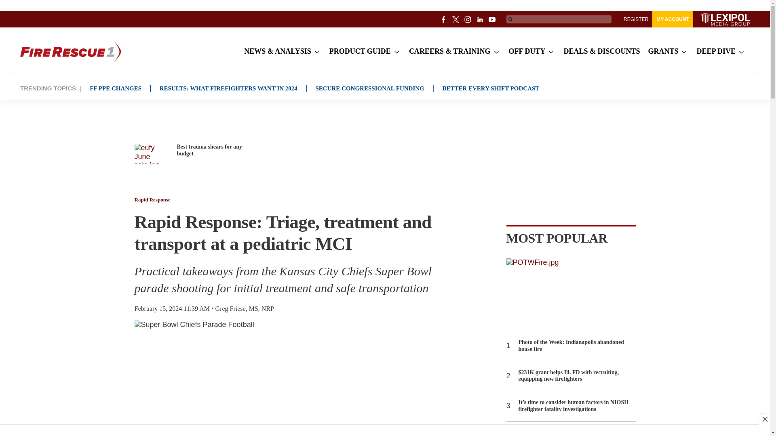  Describe the element at coordinates (480, 19) in the screenshot. I see `linkedin` at that location.